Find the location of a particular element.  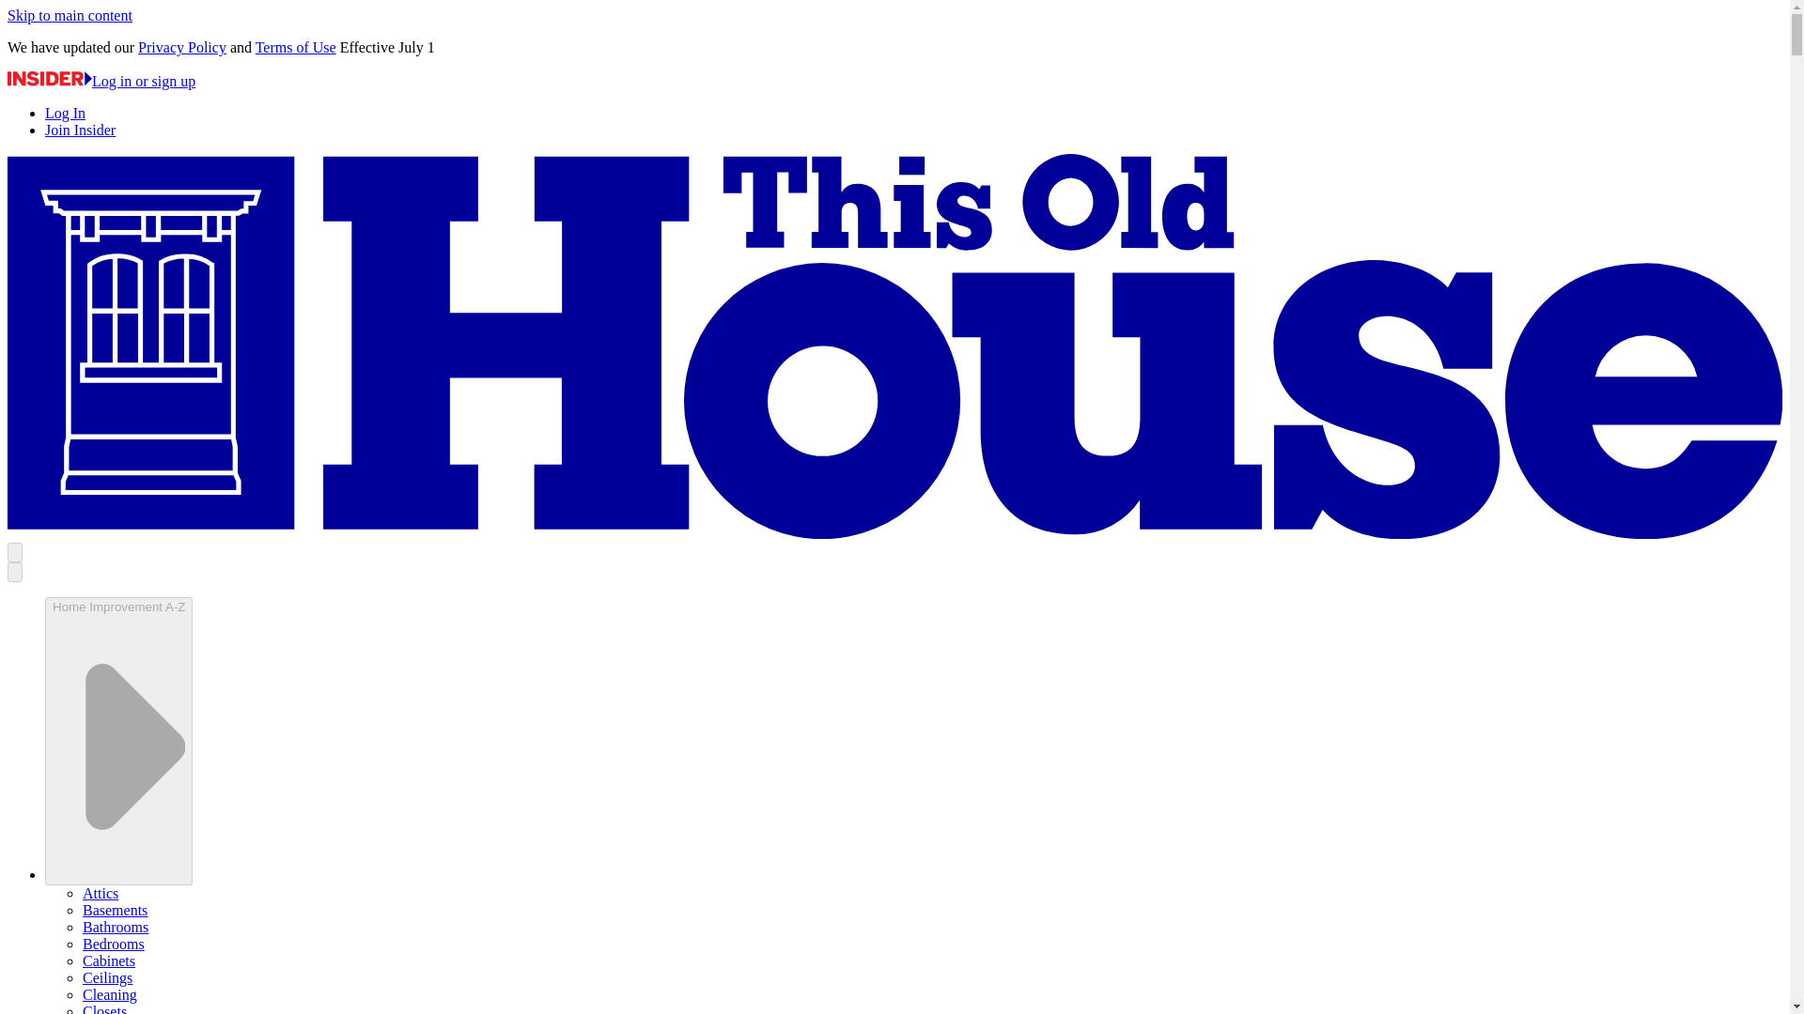

Privacy Policy is located at coordinates (182, 47).